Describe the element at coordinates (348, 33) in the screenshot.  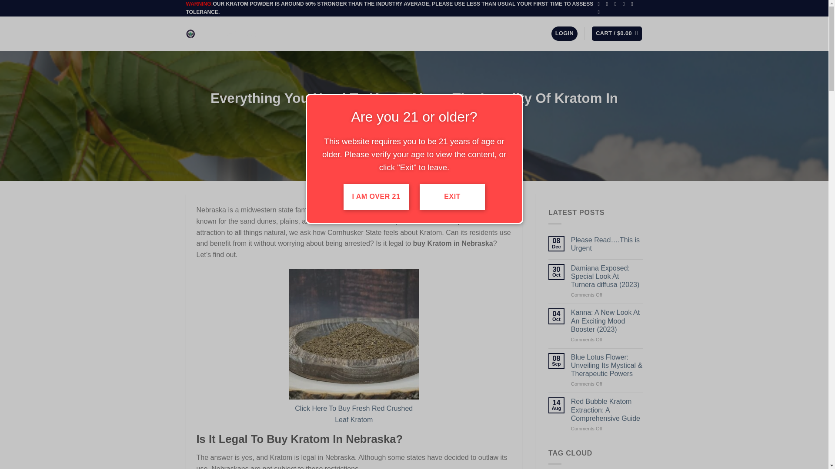
I see `CONTACT` at that location.